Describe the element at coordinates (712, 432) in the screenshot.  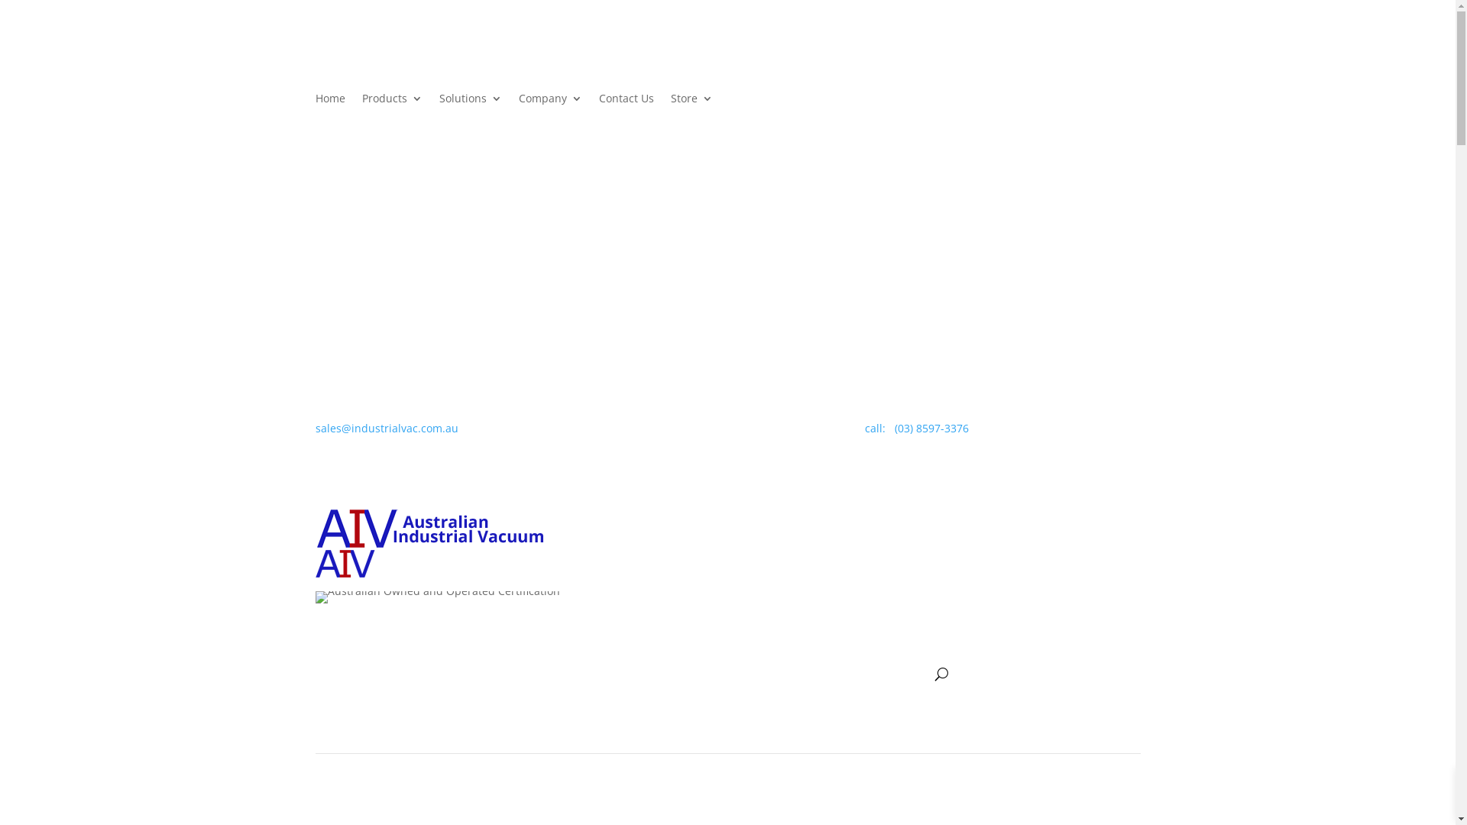
I see `Follow on LinkedIn` at that location.